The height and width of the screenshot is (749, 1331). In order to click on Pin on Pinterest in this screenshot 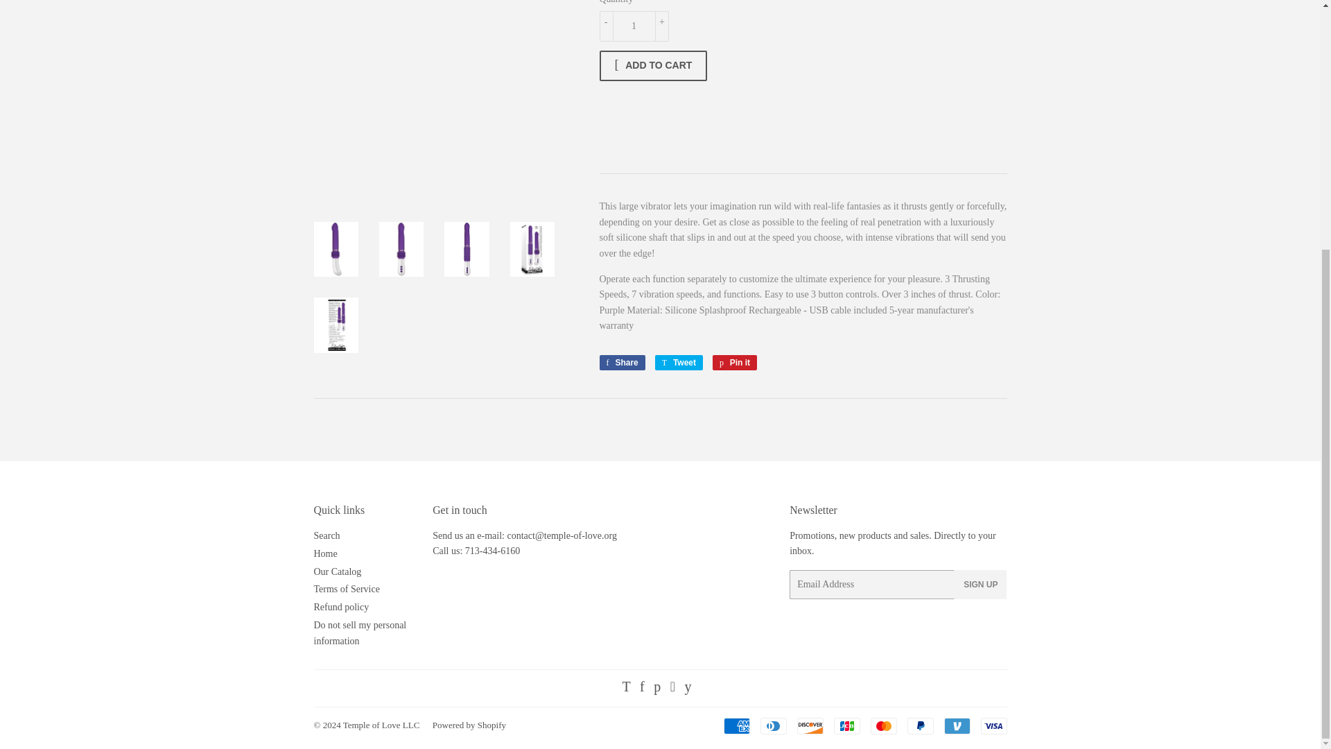, I will do `click(735, 362)`.